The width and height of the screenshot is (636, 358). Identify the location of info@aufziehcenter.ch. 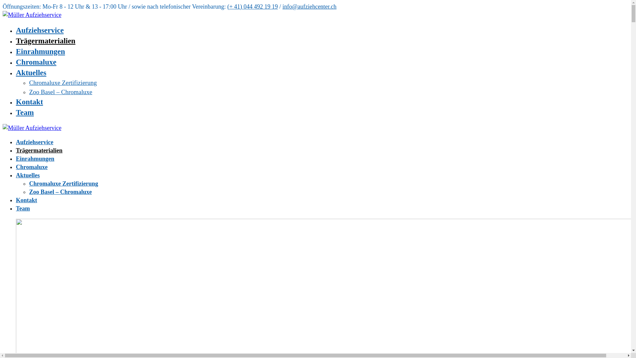
(309, 7).